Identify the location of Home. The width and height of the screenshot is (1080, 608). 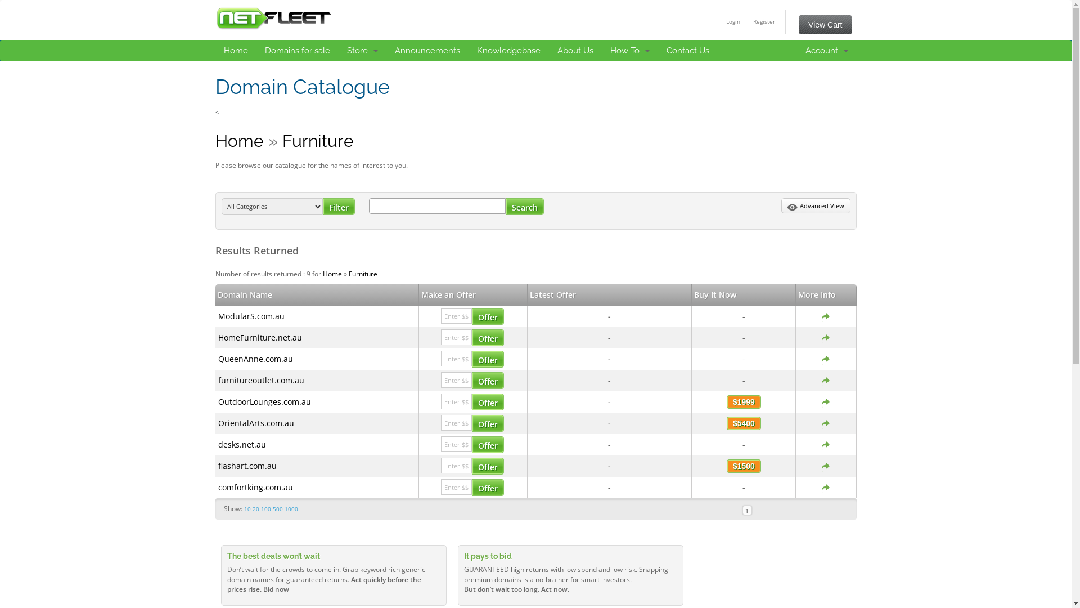
(332, 274).